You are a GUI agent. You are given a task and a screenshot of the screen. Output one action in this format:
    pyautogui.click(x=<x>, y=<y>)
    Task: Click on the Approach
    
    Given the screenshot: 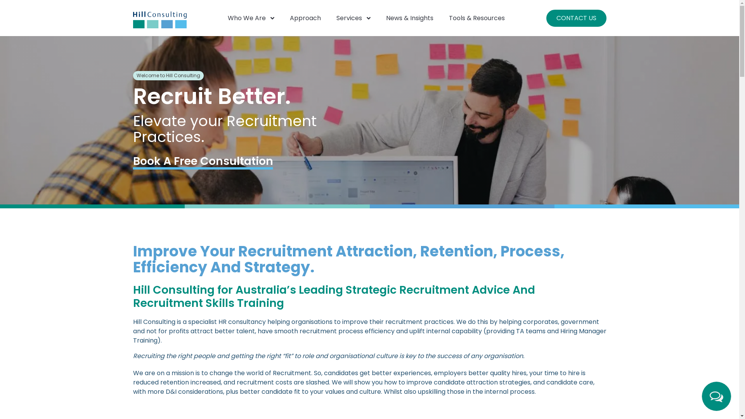 What is the action you would take?
    pyautogui.click(x=305, y=18)
    